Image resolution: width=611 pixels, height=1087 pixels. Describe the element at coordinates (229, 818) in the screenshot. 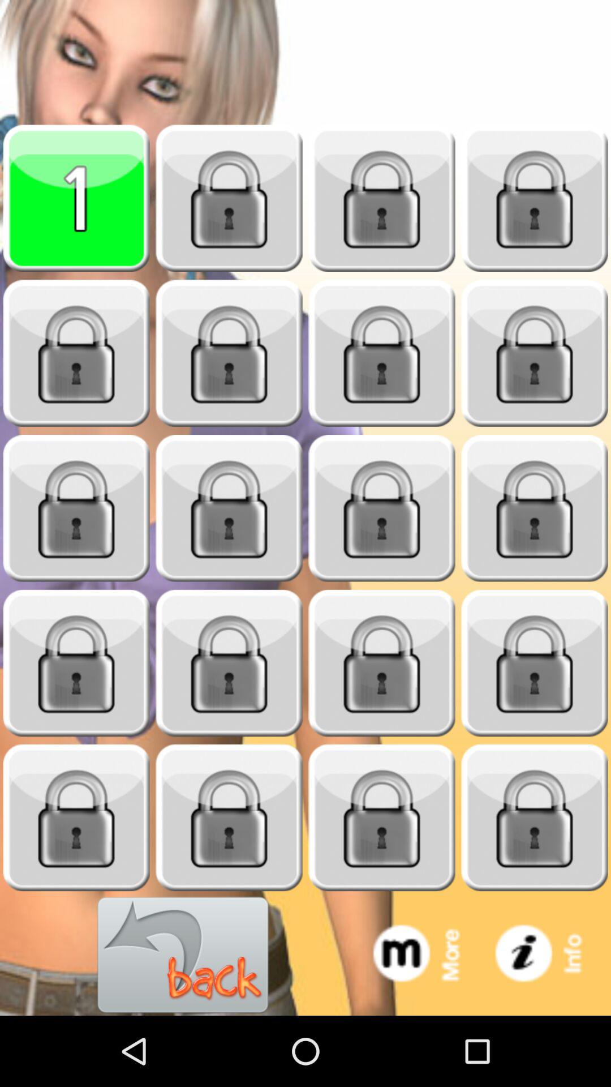

I see `open to know` at that location.